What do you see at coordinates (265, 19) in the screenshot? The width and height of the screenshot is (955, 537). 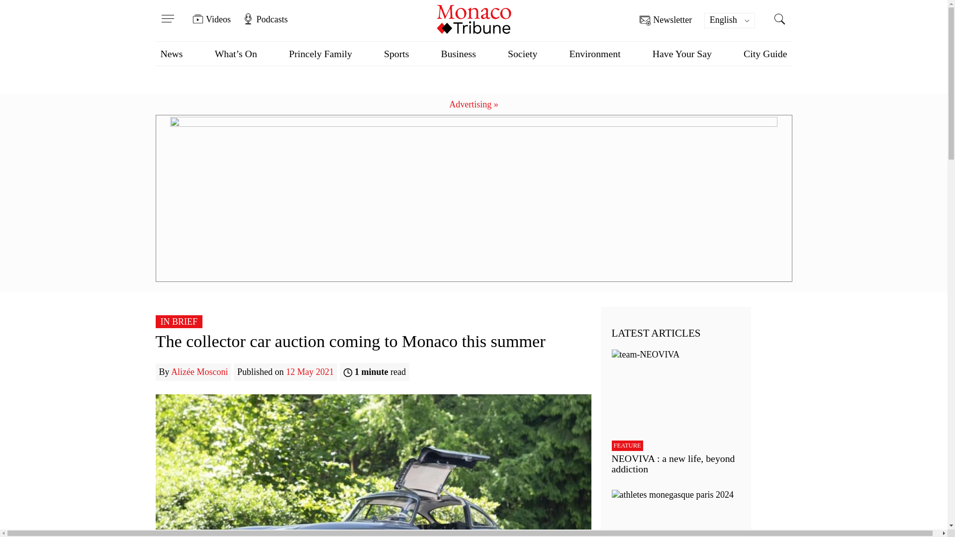 I see `Podcasts` at bounding box center [265, 19].